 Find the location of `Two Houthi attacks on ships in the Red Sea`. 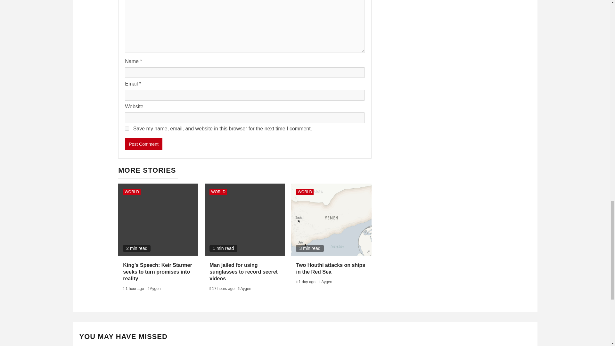

Two Houthi attacks on ships in the Red Sea is located at coordinates (331, 268).